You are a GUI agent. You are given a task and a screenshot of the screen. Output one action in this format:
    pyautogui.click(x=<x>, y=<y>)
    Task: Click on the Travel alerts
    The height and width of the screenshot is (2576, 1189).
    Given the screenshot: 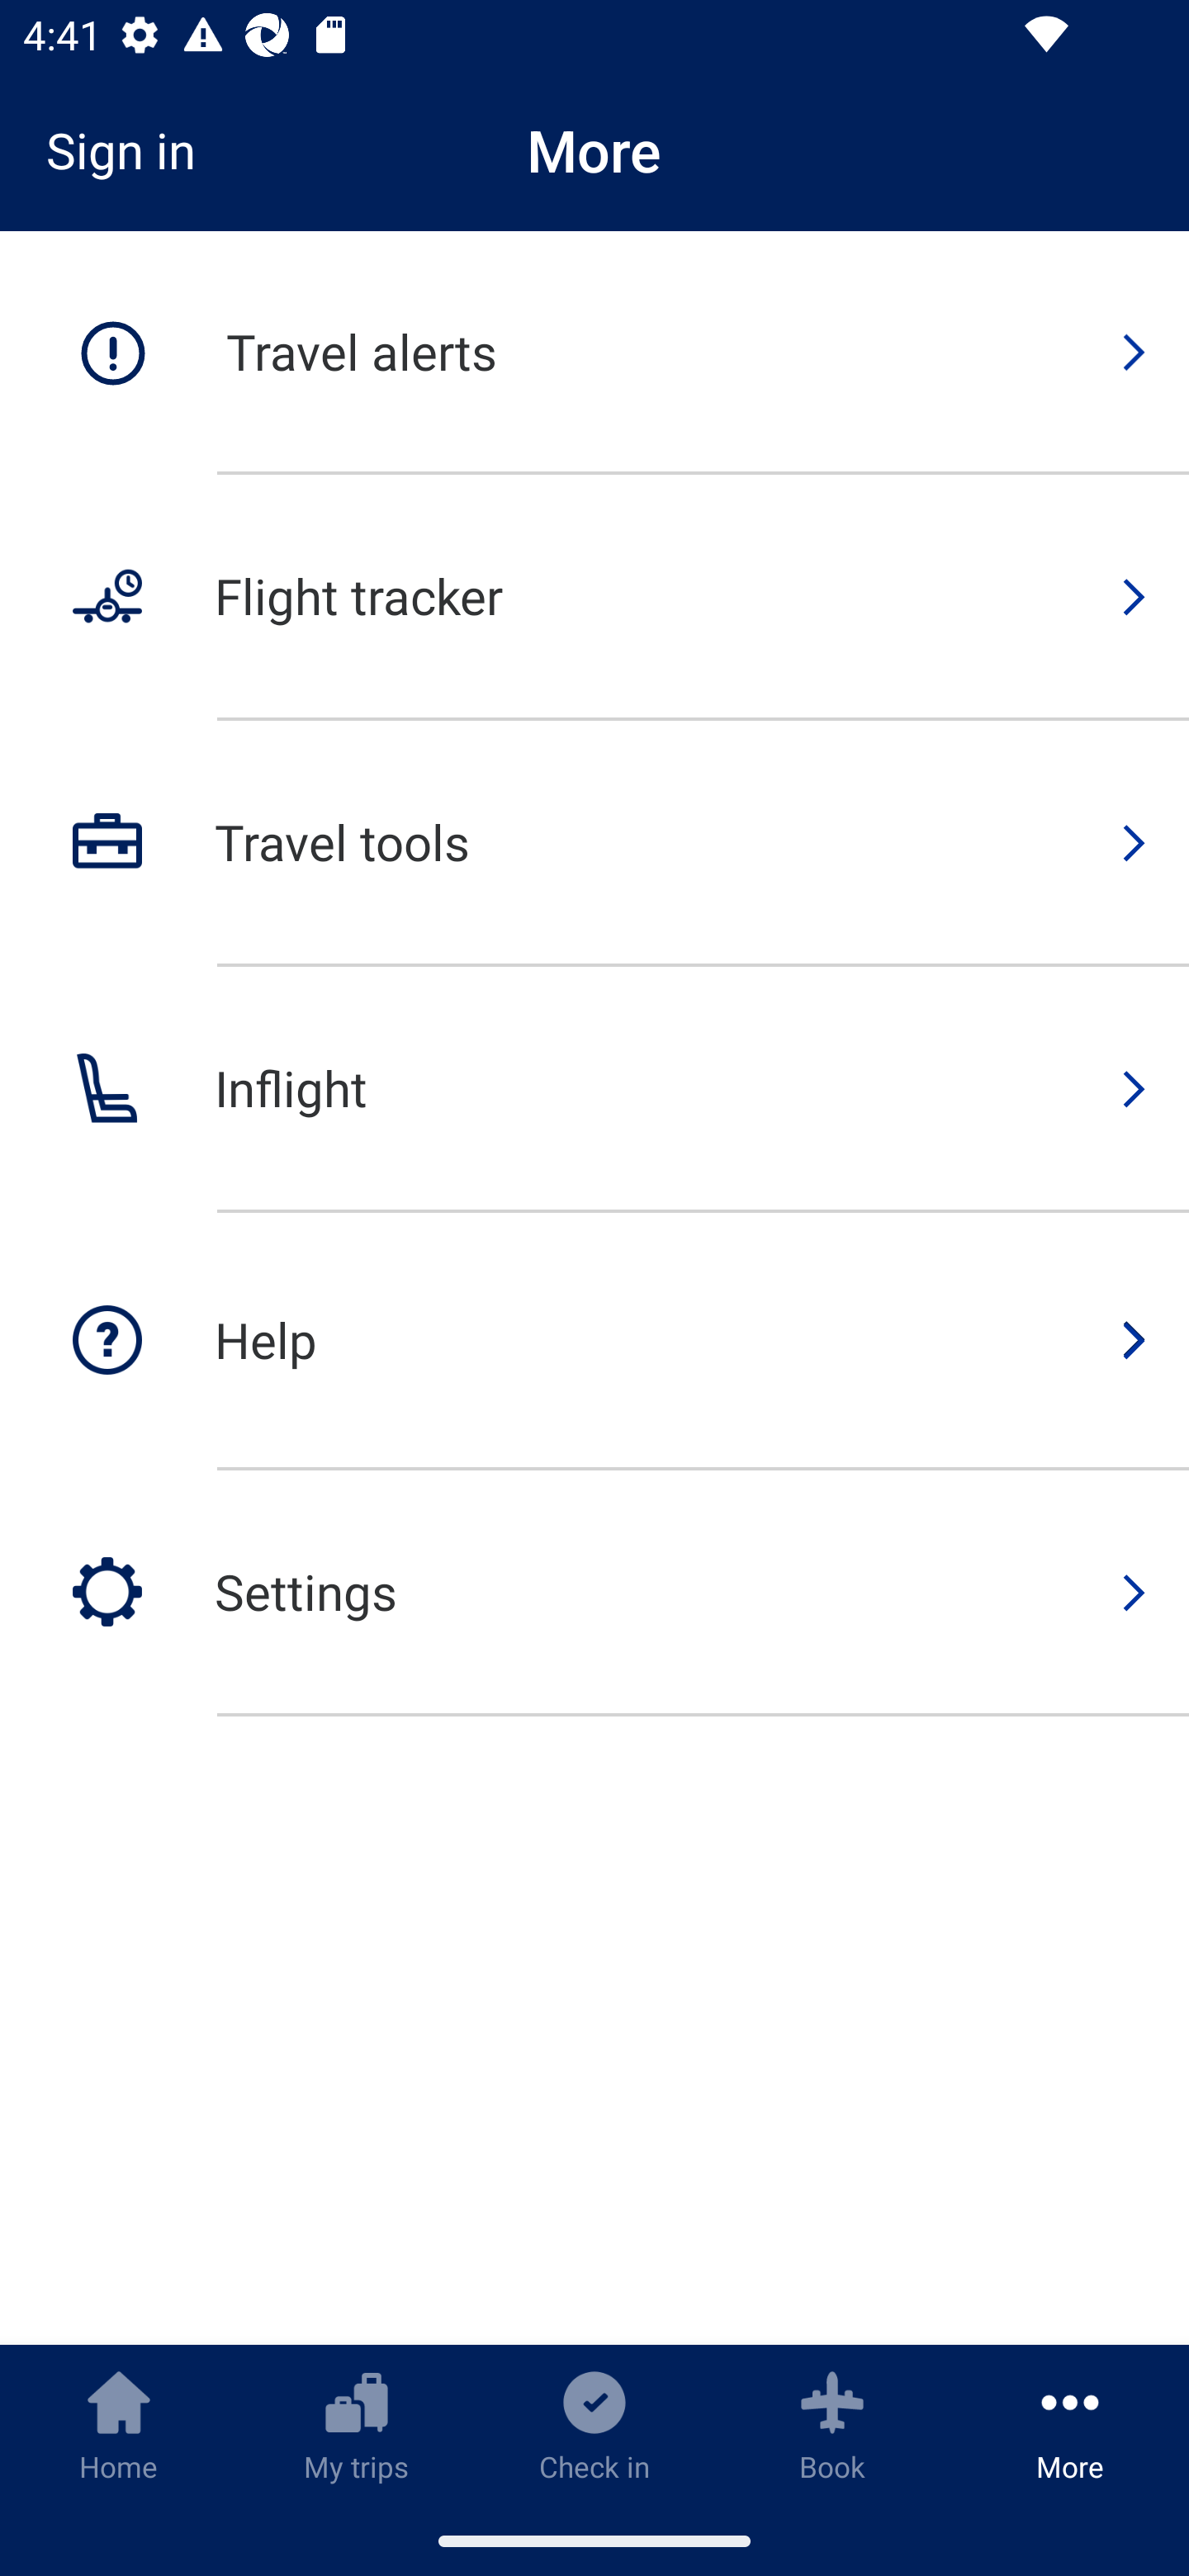 What is the action you would take?
    pyautogui.click(x=594, y=353)
    